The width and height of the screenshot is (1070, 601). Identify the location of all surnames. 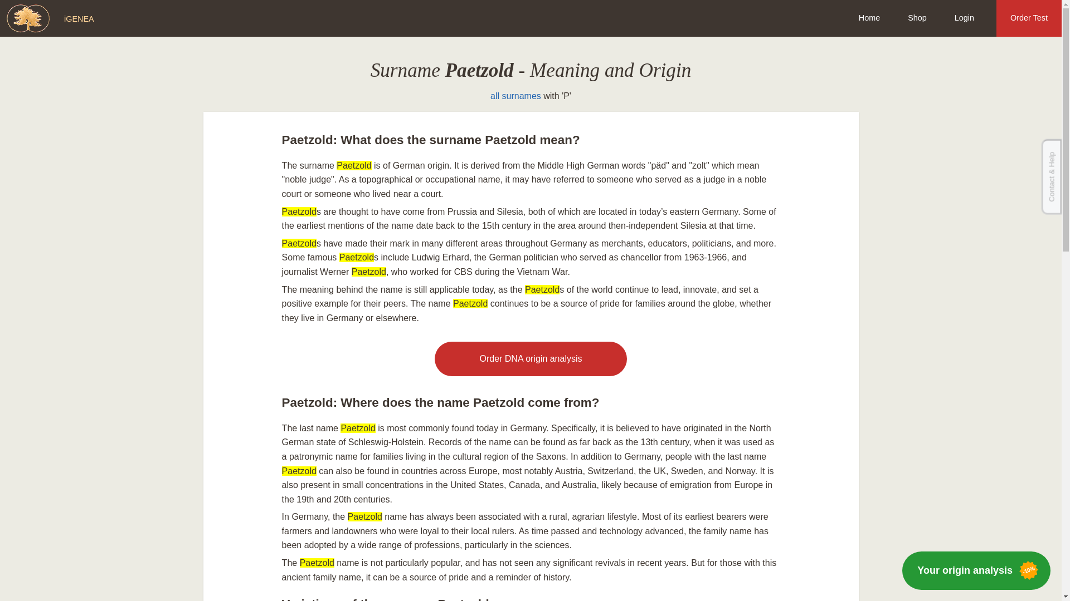
(515, 96).